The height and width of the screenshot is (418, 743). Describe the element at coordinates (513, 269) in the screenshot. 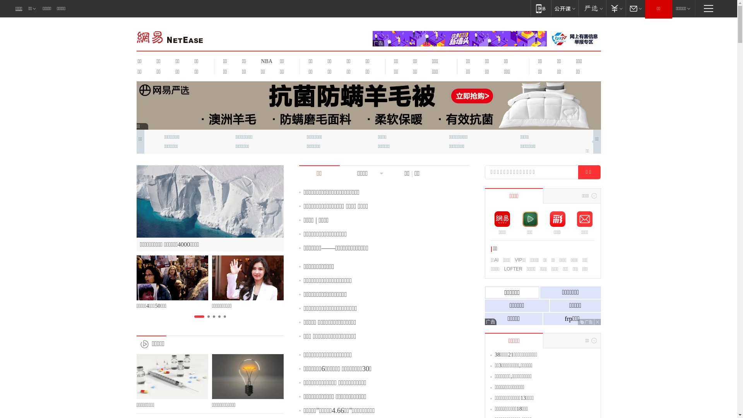

I see `LOFTER` at that location.